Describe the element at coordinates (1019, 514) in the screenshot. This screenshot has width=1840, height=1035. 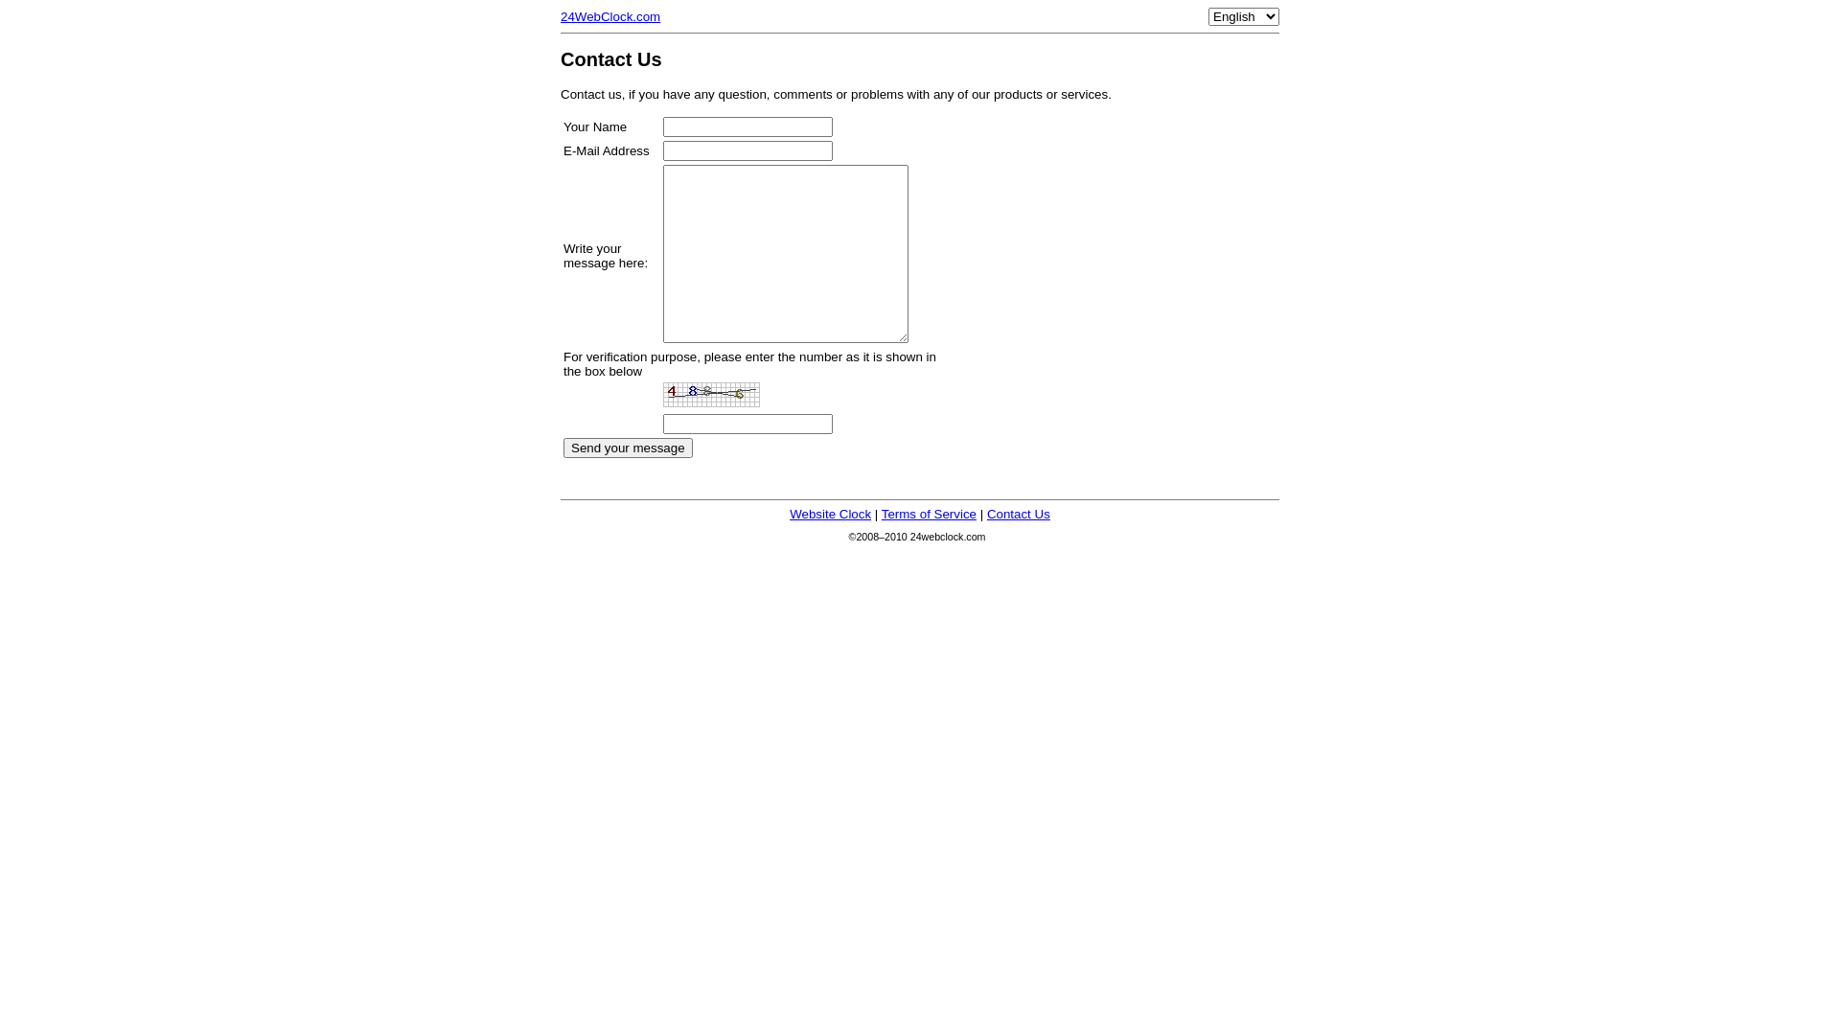
I see `Contact Us` at that location.